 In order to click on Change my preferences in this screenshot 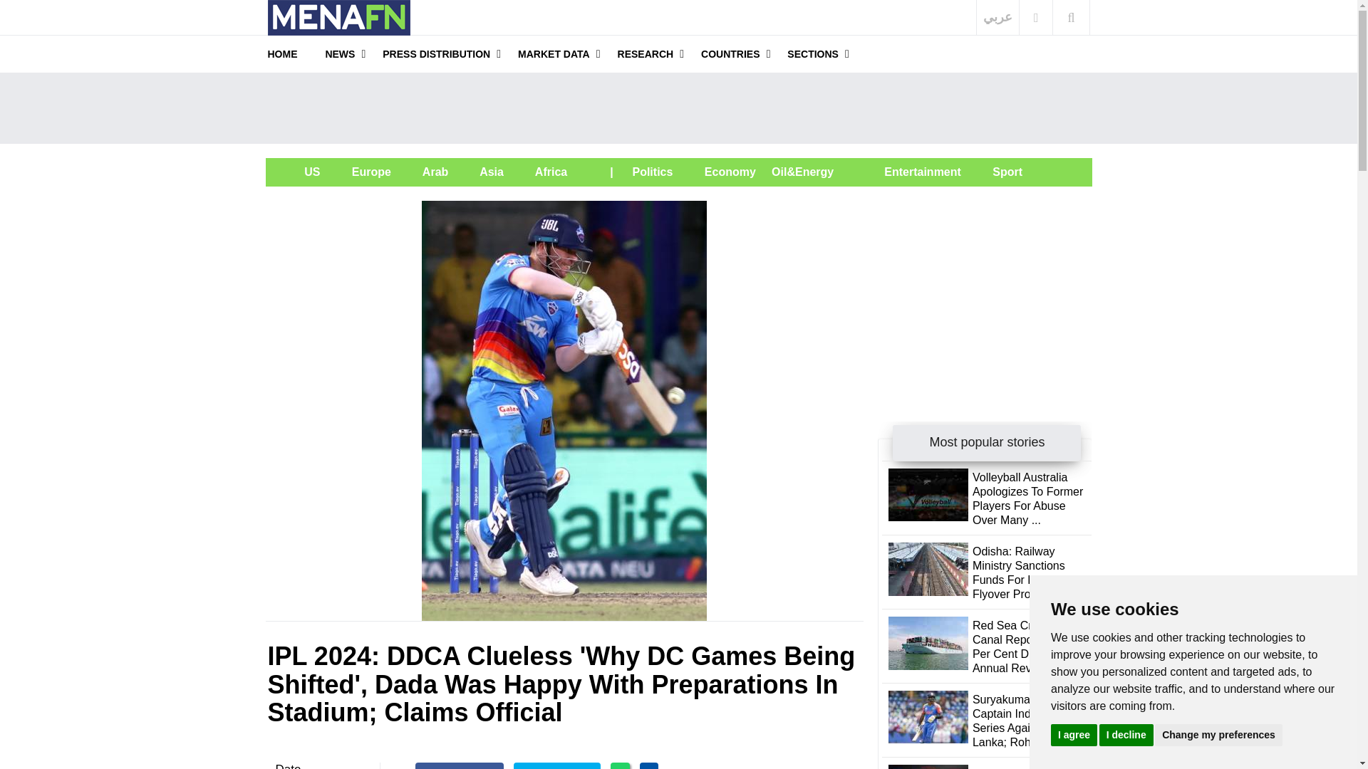, I will do `click(1218, 734)`.